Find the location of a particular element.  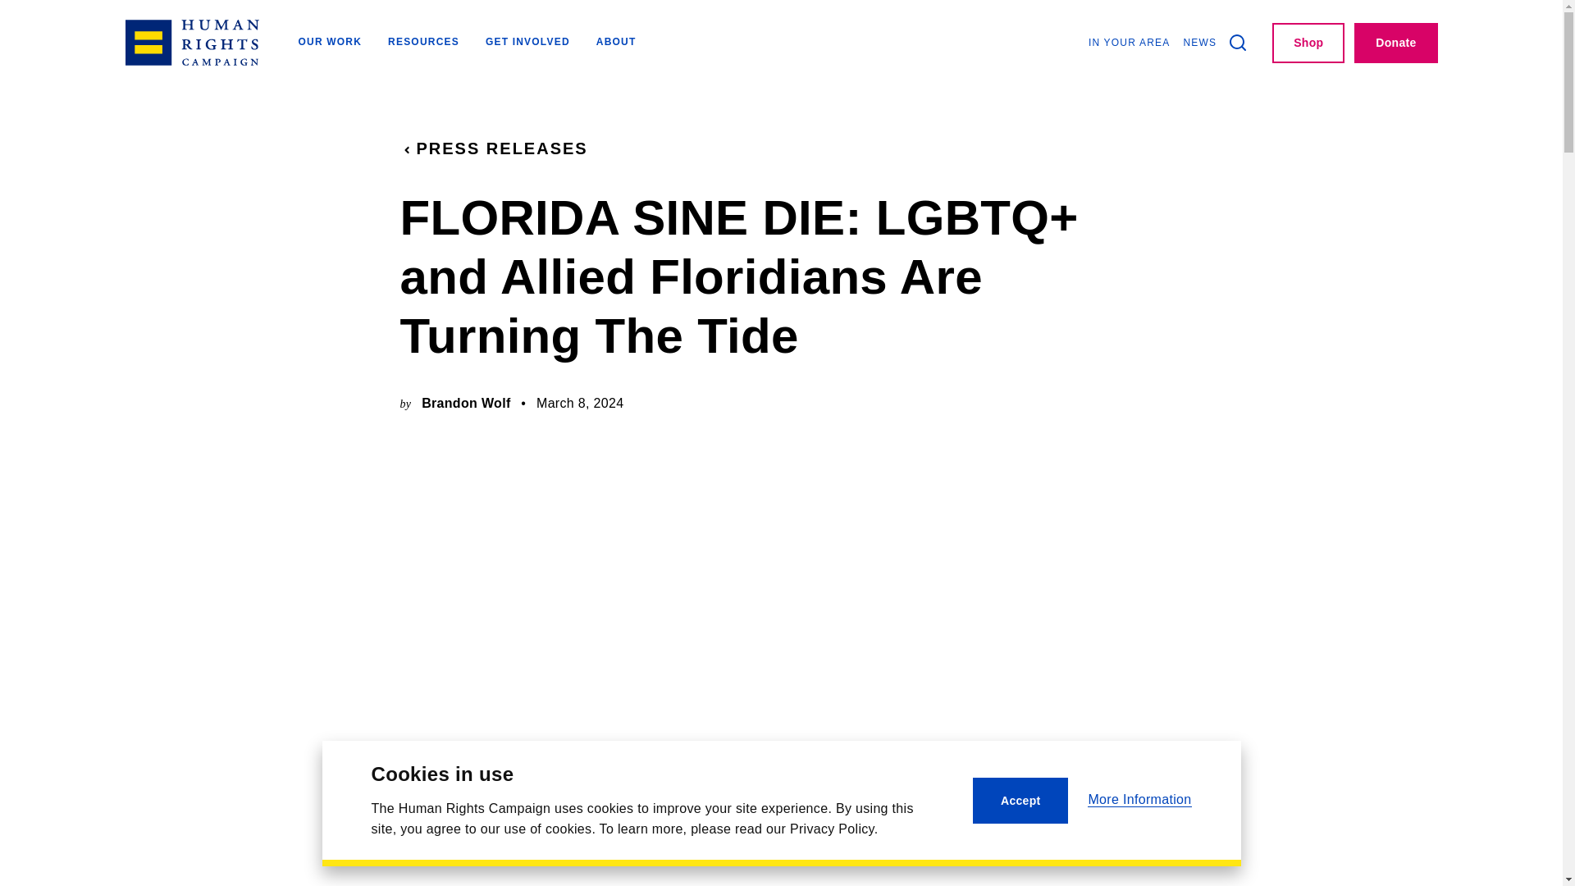

Human Rights Campaign is located at coordinates (190, 43).